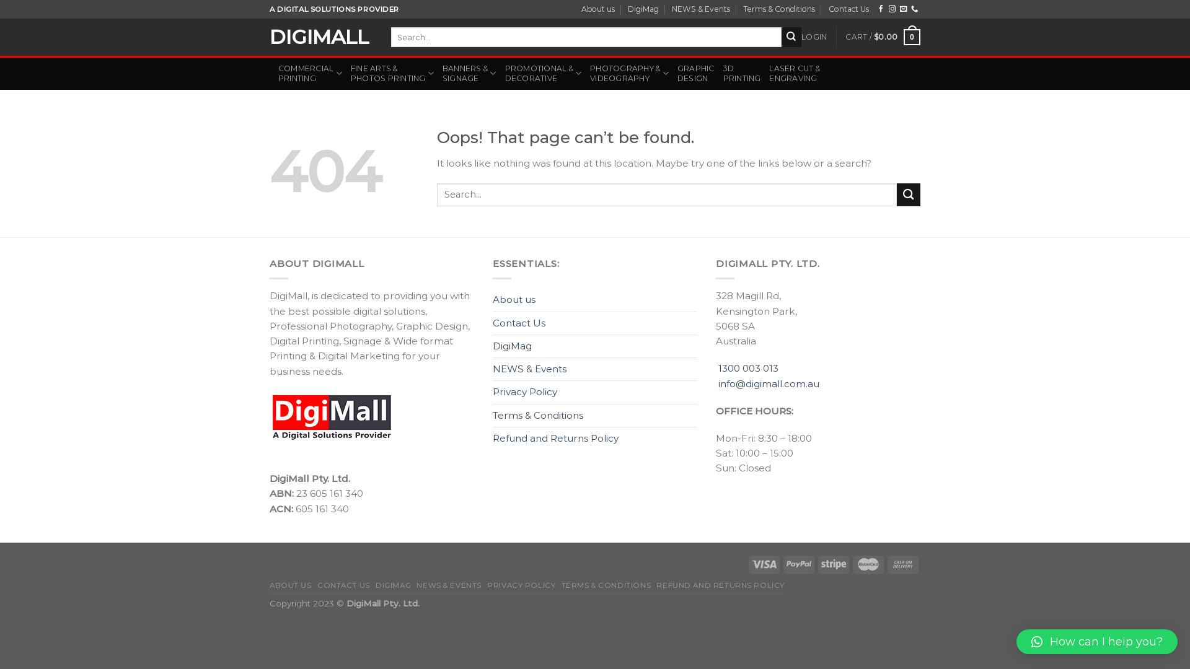 The width and height of the screenshot is (1190, 669). What do you see at coordinates (791, 37) in the screenshot?
I see `Search` at bounding box center [791, 37].